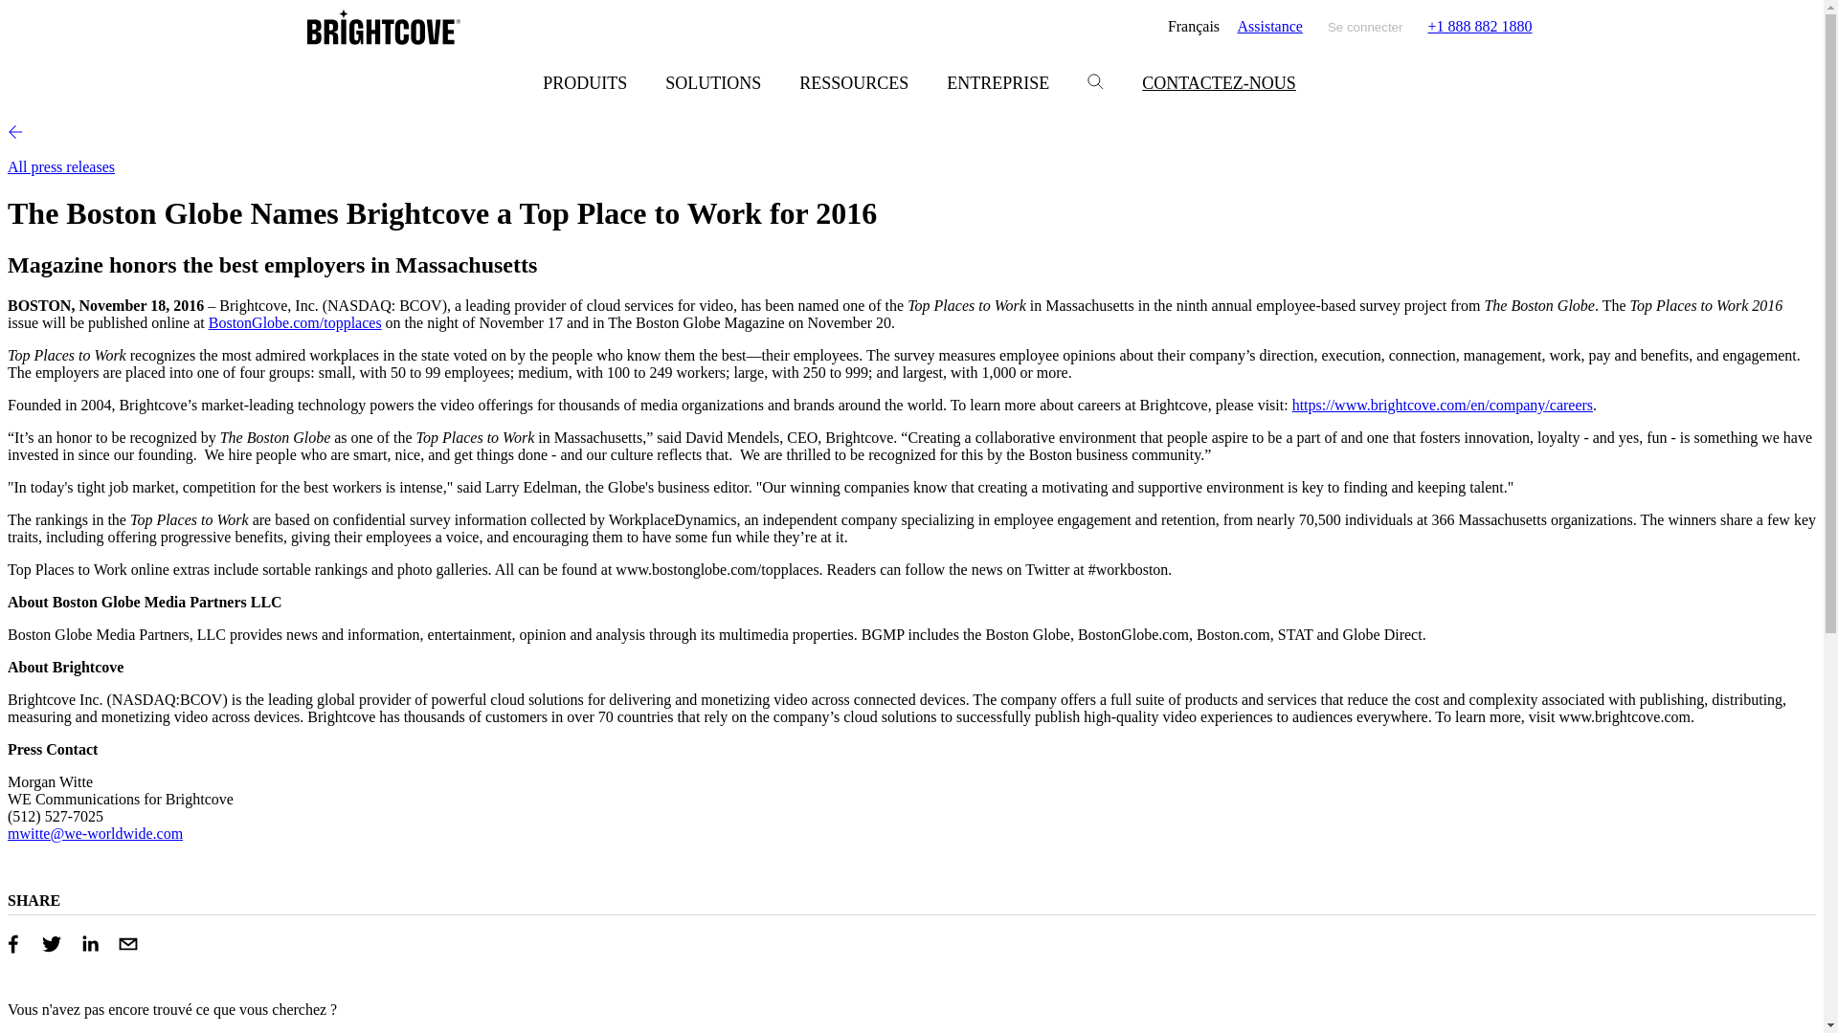 This screenshot has width=1838, height=1033. What do you see at coordinates (1220, 83) in the screenshot?
I see `CONTACTEZ-NOUS` at bounding box center [1220, 83].